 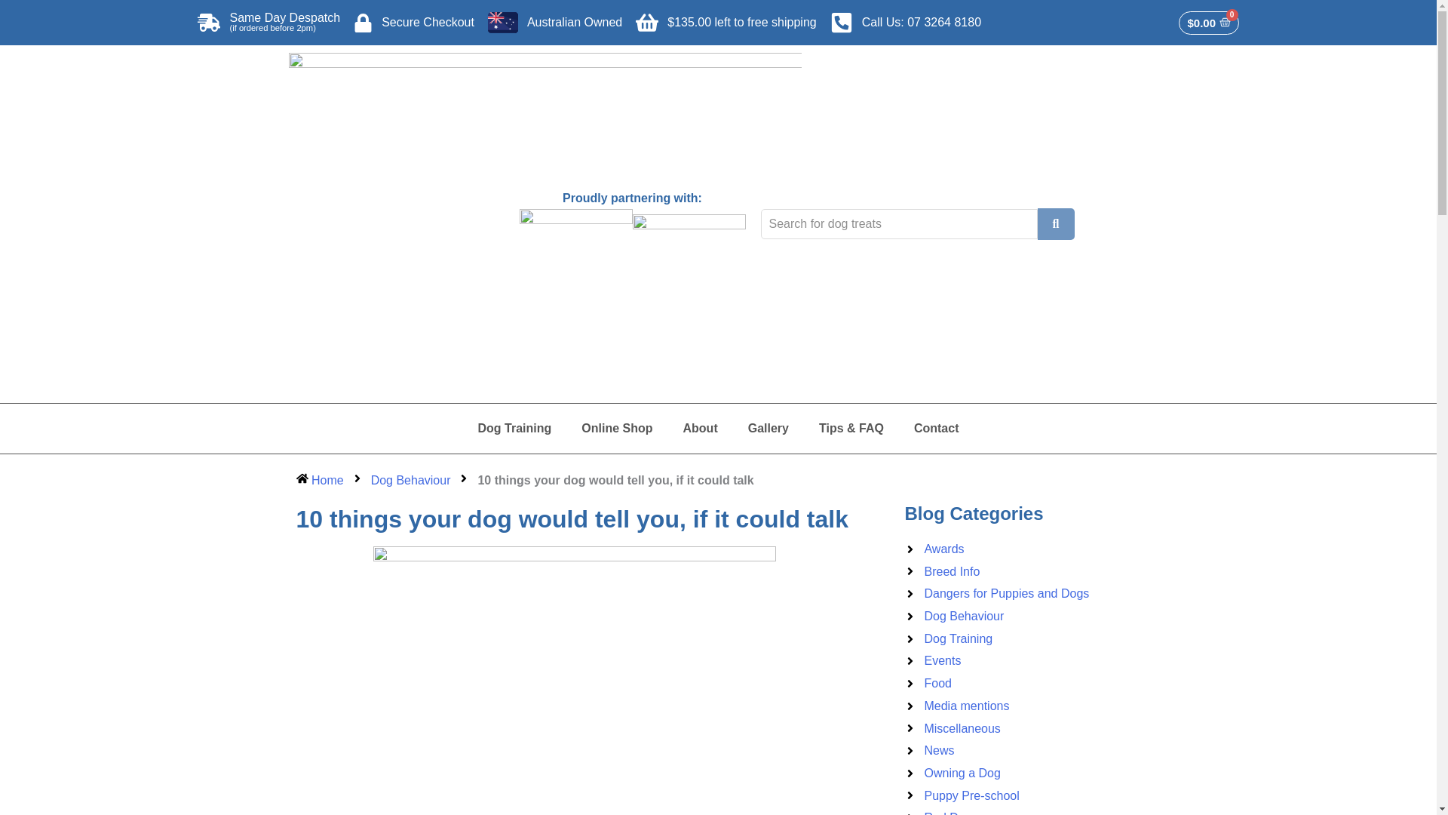 What do you see at coordinates (319, 481) in the screenshot?
I see `Home` at bounding box center [319, 481].